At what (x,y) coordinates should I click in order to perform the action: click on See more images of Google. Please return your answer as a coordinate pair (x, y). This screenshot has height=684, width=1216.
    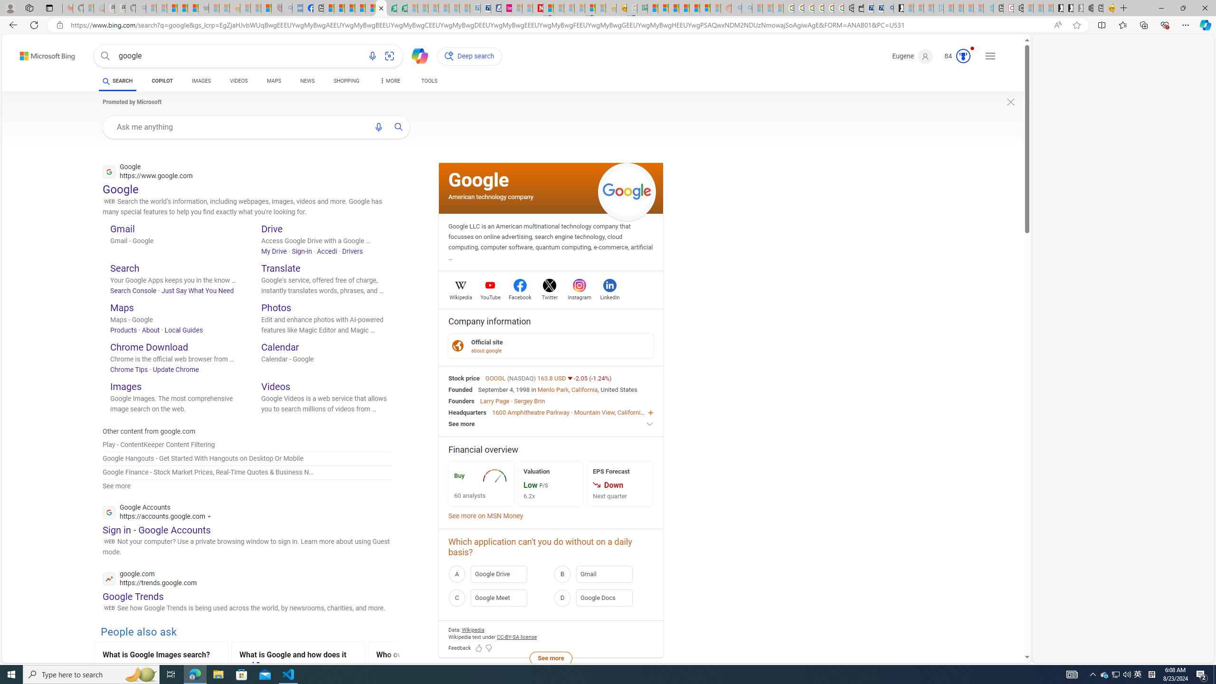
    Looking at the image, I should click on (627, 191).